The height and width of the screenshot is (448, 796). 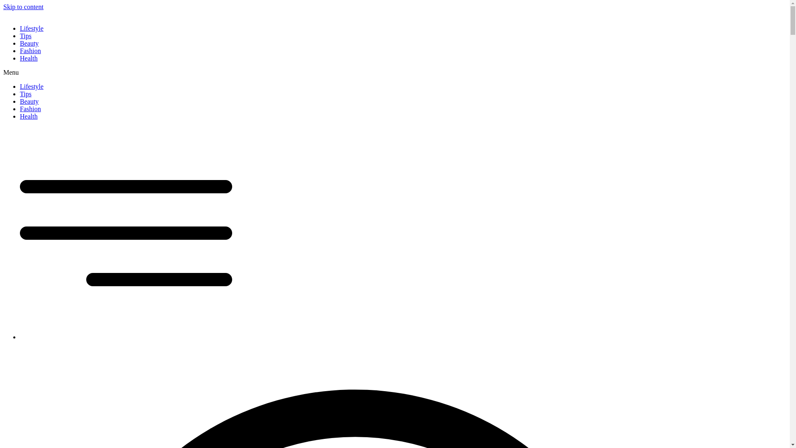 What do you see at coordinates (29, 116) in the screenshot?
I see `Health` at bounding box center [29, 116].